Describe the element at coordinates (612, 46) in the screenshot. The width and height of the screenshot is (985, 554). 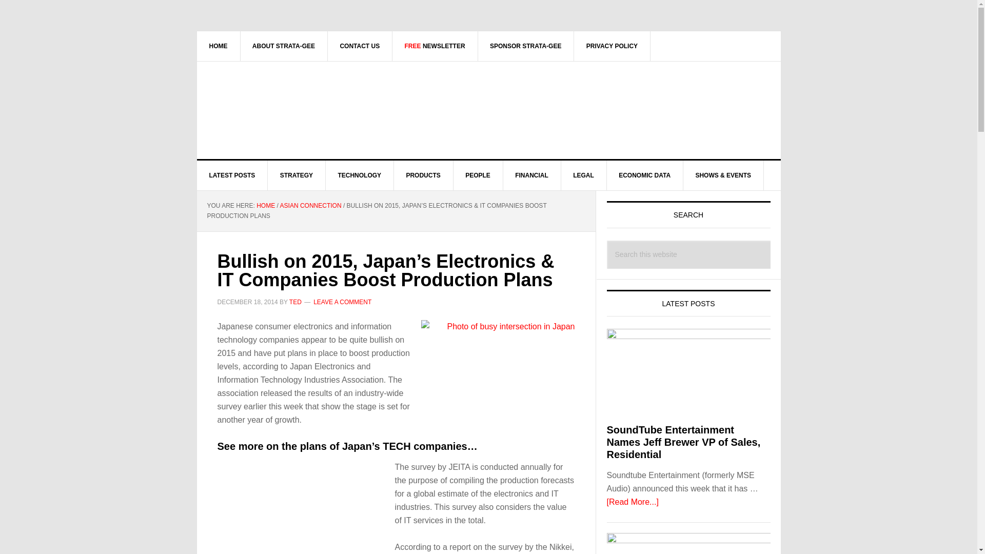
I see `PRIVACY POLICY` at that location.